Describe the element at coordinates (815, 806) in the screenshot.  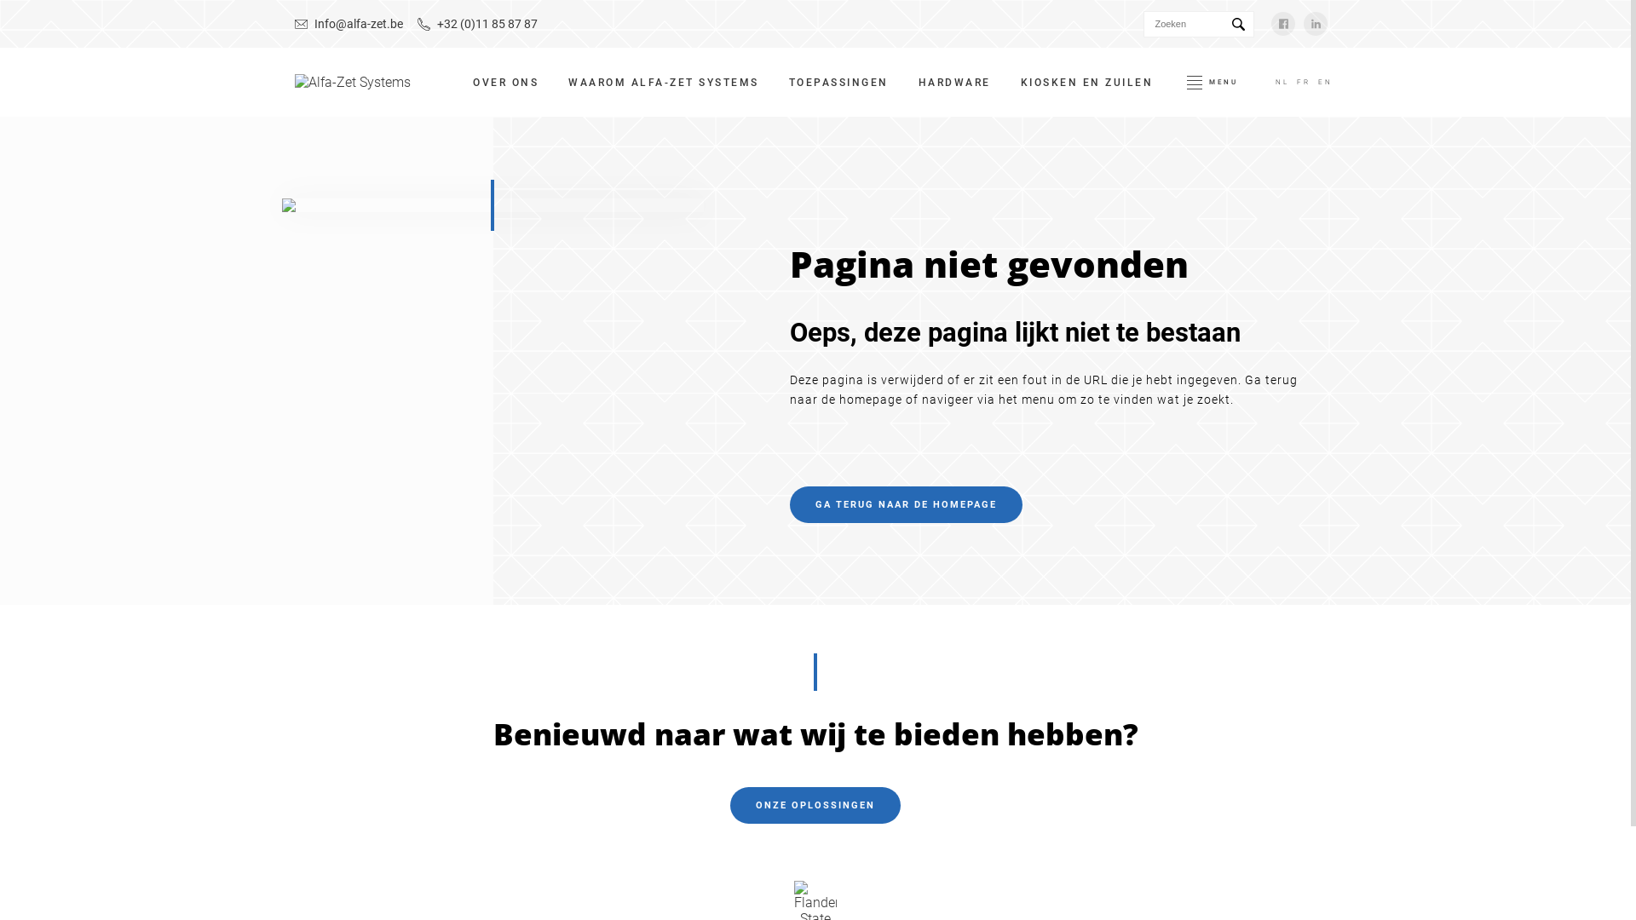
I see `ONZE OPLOSSINGEN` at that location.